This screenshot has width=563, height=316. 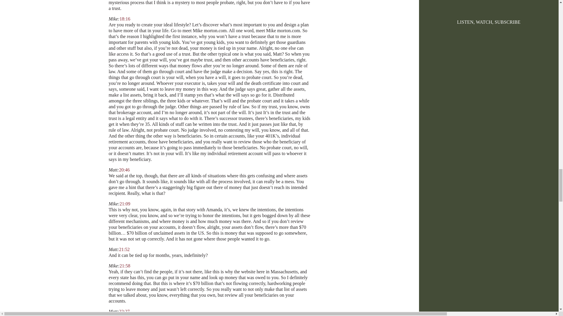 What do you see at coordinates (124, 249) in the screenshot?
I see `21:52` at bounding box center [124, 249].